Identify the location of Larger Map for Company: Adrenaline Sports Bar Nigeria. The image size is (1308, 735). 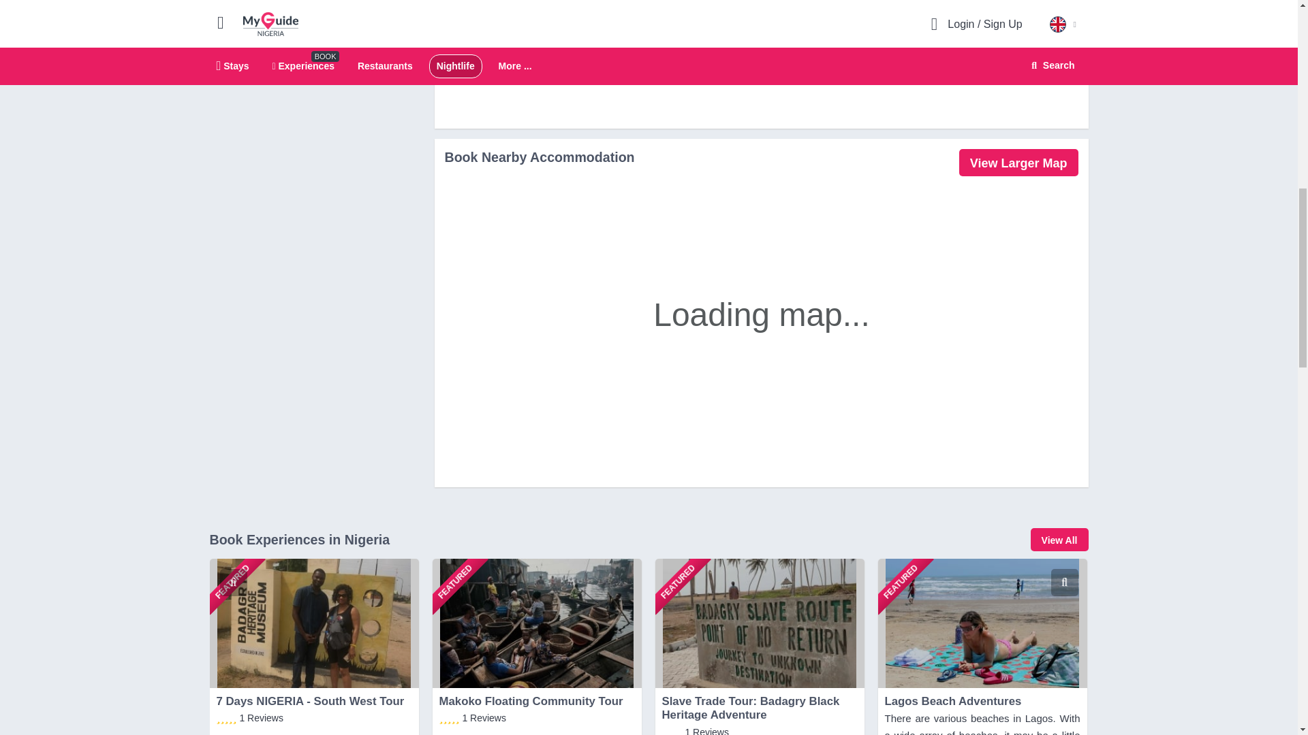
(1018, 163).